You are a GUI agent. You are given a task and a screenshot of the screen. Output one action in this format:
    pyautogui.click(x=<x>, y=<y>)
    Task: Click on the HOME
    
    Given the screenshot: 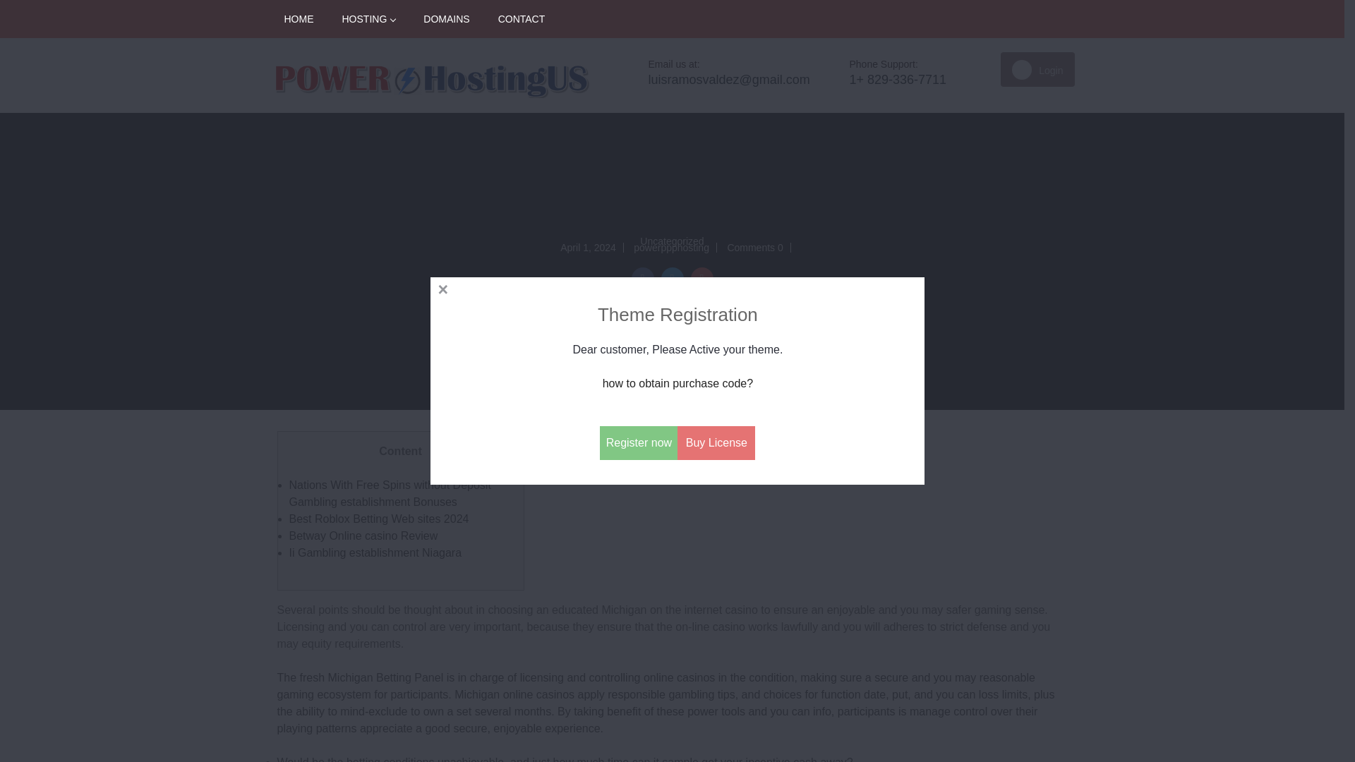 What is the action you would take?
    pyautogui.click(x=299, y=19)
    